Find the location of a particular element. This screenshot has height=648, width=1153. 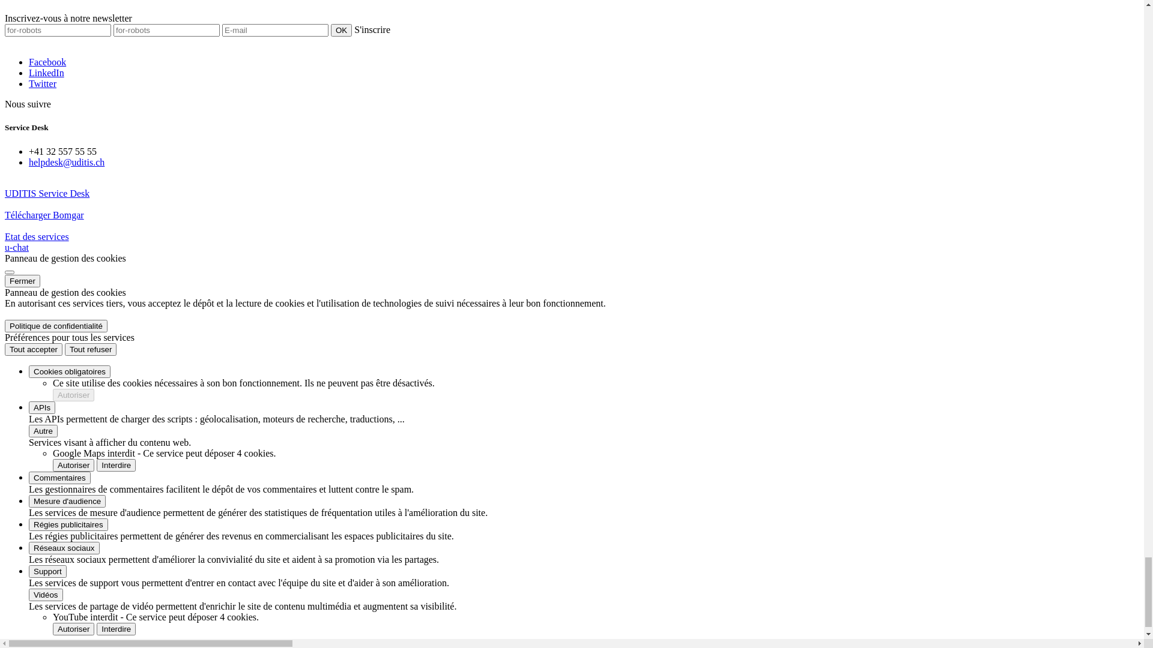

Menu is located at coordinates (16, 172).